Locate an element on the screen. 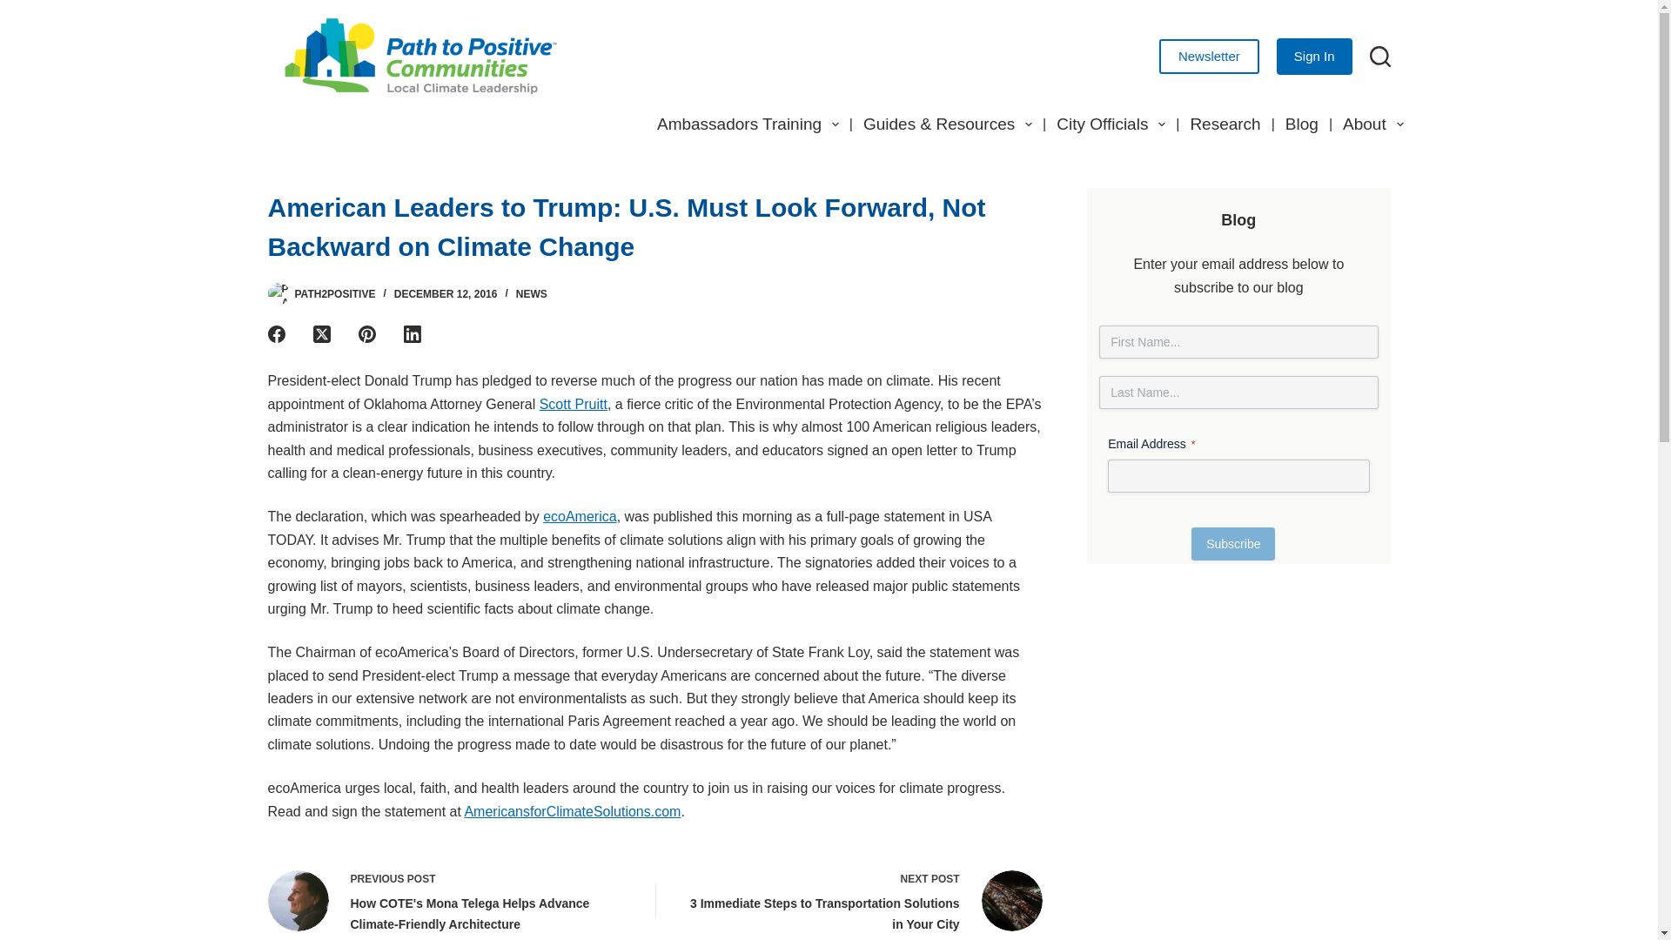 The width and height of the screenshot is (1671, 940). Ambassadors Training is located at coordinates (748, 124).